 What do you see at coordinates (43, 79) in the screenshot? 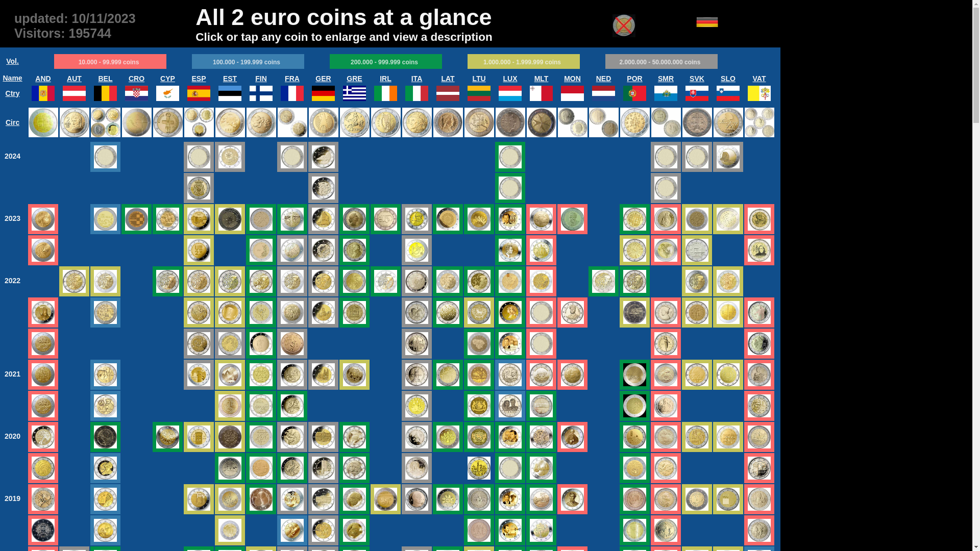
I see `AND` at bounding box center [43, 79].